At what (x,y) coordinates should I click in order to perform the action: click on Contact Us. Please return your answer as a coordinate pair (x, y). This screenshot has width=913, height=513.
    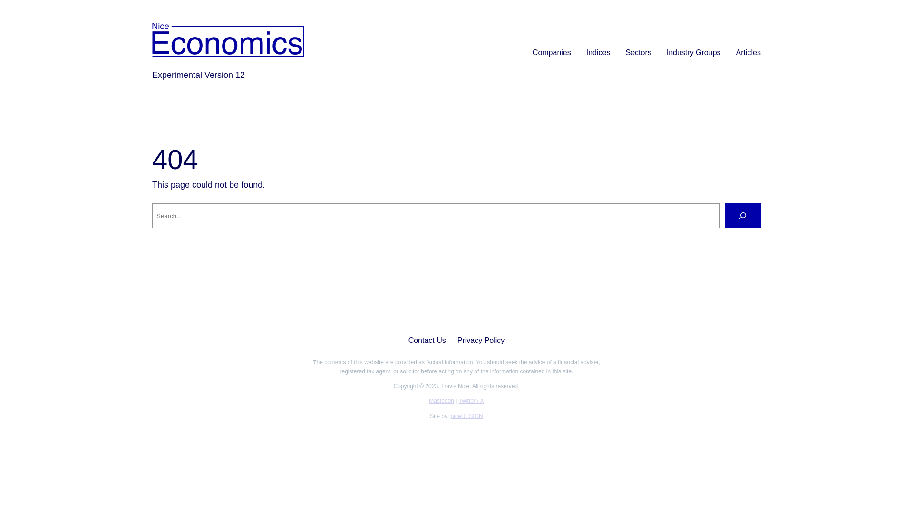
    Looking at the image, I should click on (427, 341).